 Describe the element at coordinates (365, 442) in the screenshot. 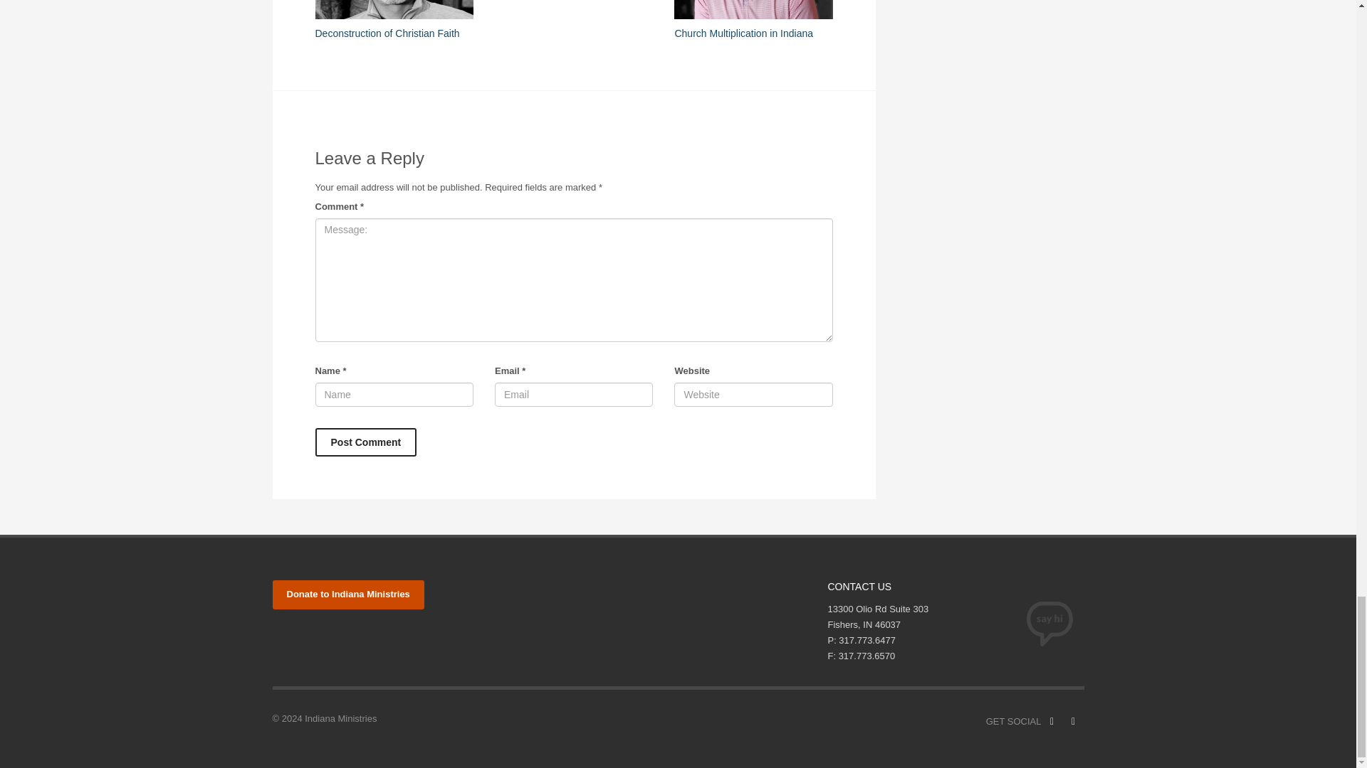

I see `Post Comment` at that location.